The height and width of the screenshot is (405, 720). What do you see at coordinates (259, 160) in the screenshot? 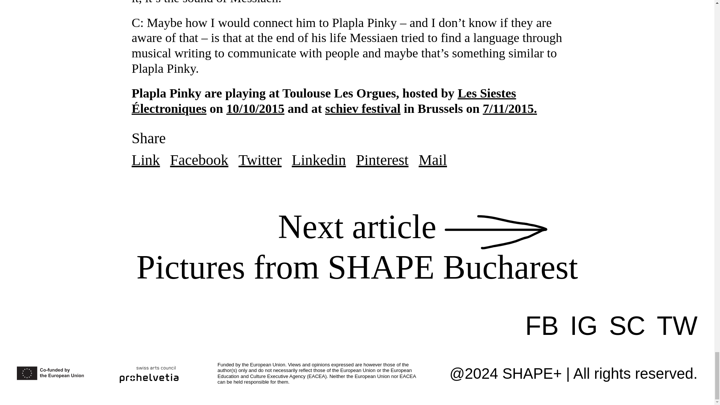
I see `Schiev` at bounding box center [259, 160].